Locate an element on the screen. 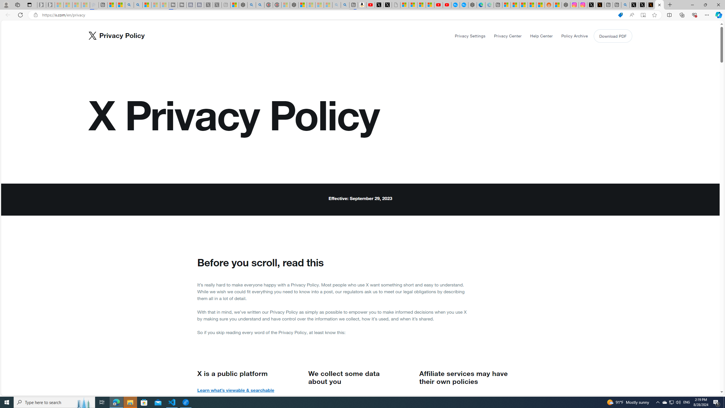  Download PDF is located at coordinates (613, 36).